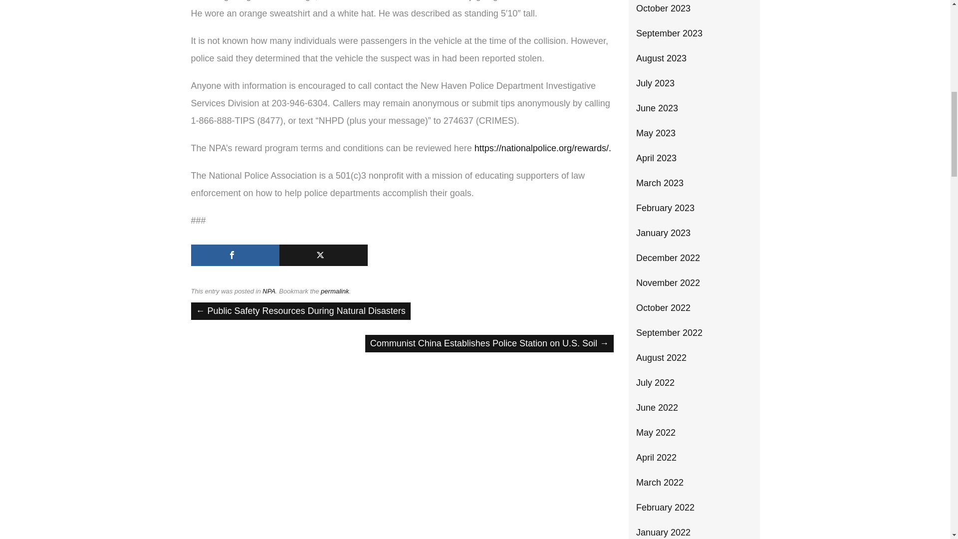 The width and height of the screenshot is (958, 539). Describe the element at coordinates (269, 290) in the screenshot. I see `NPA` at that location.